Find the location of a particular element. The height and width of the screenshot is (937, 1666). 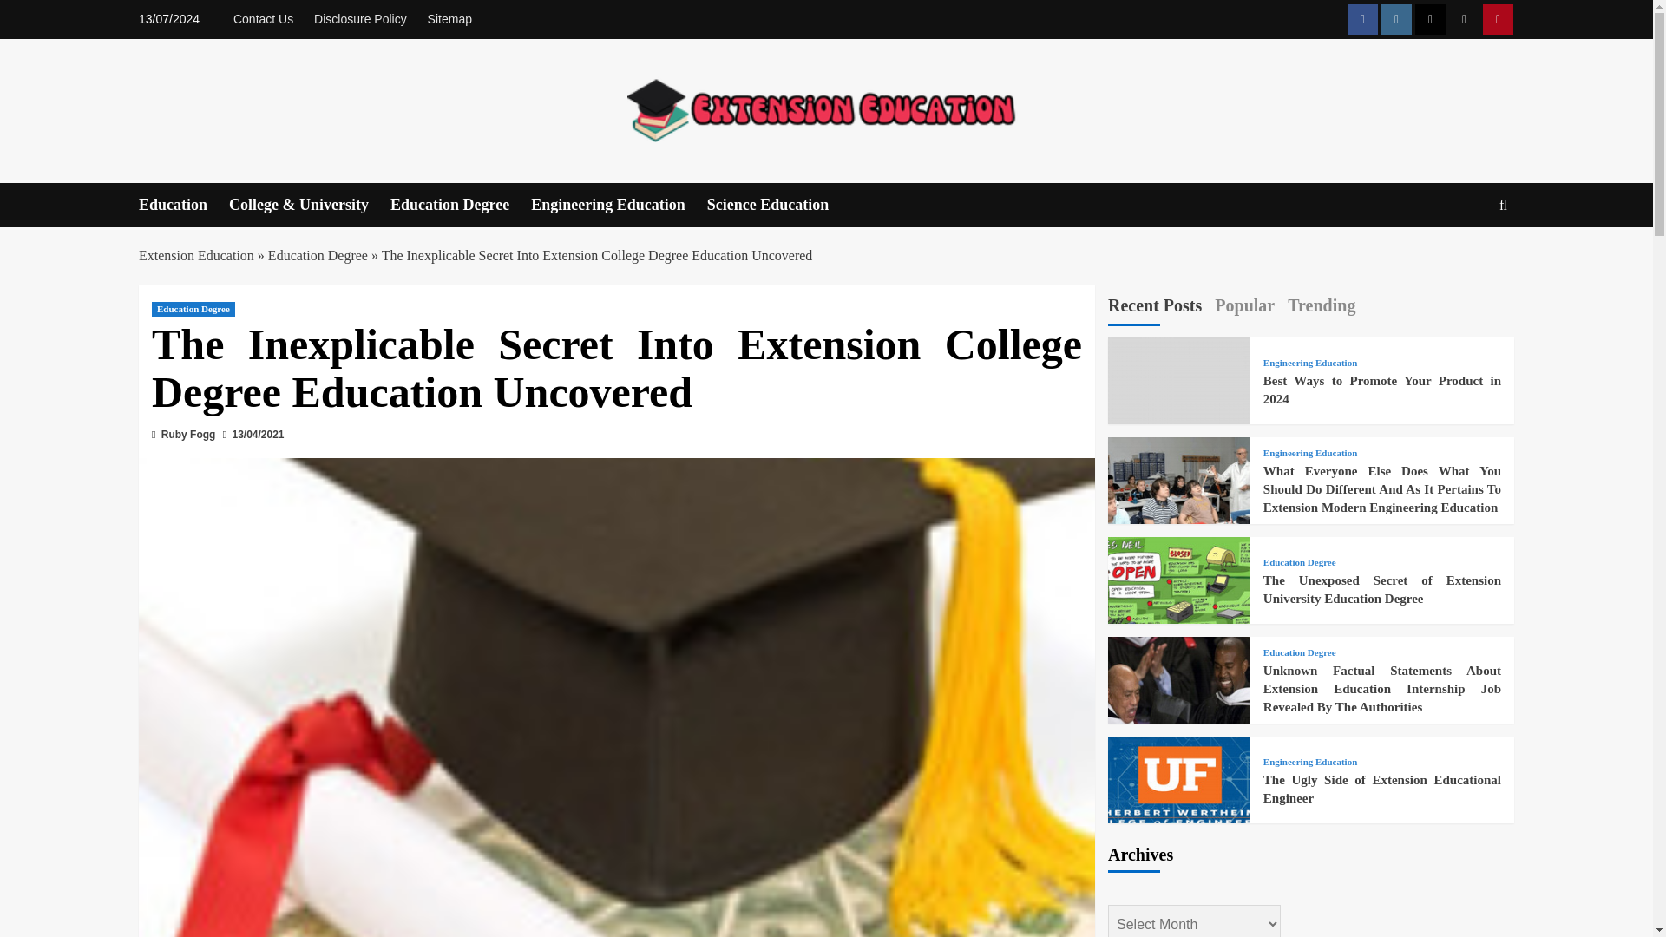

Science Education is located at coordinates (779, 205).